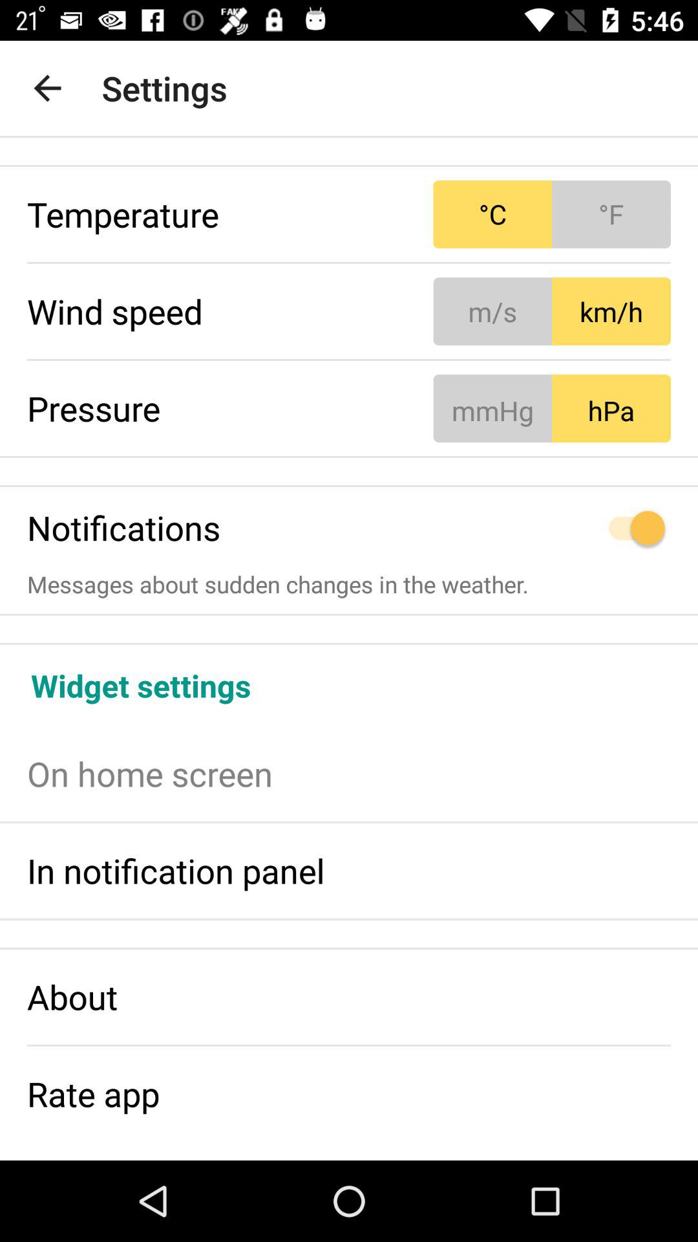 The height and width of the screenshot is (1242, 698). I want to click on press the item to the right of the temperature, so click(552, 215).